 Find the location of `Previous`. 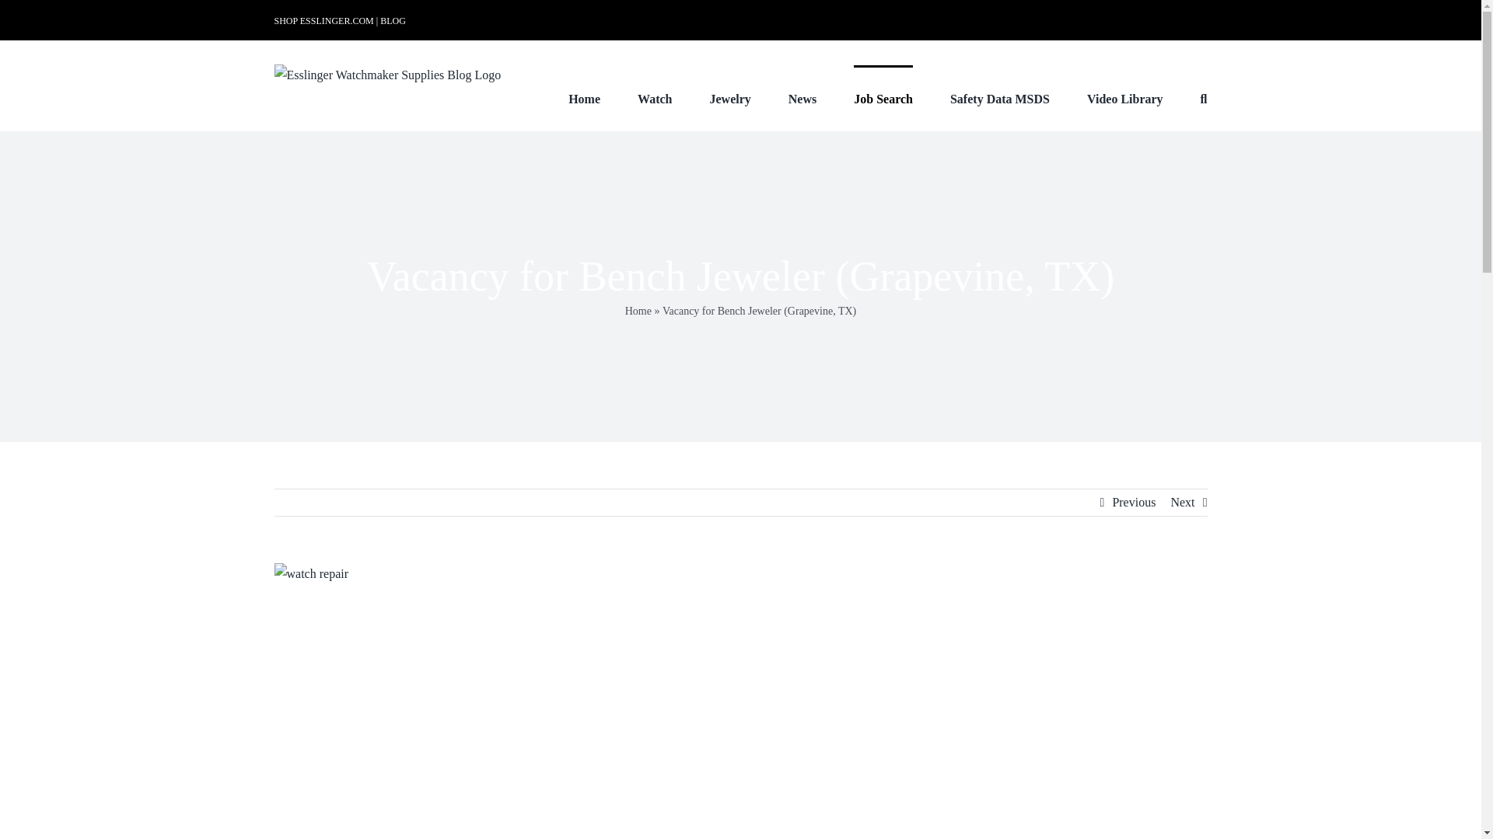

Previous is located at coordinates (1134, 502).